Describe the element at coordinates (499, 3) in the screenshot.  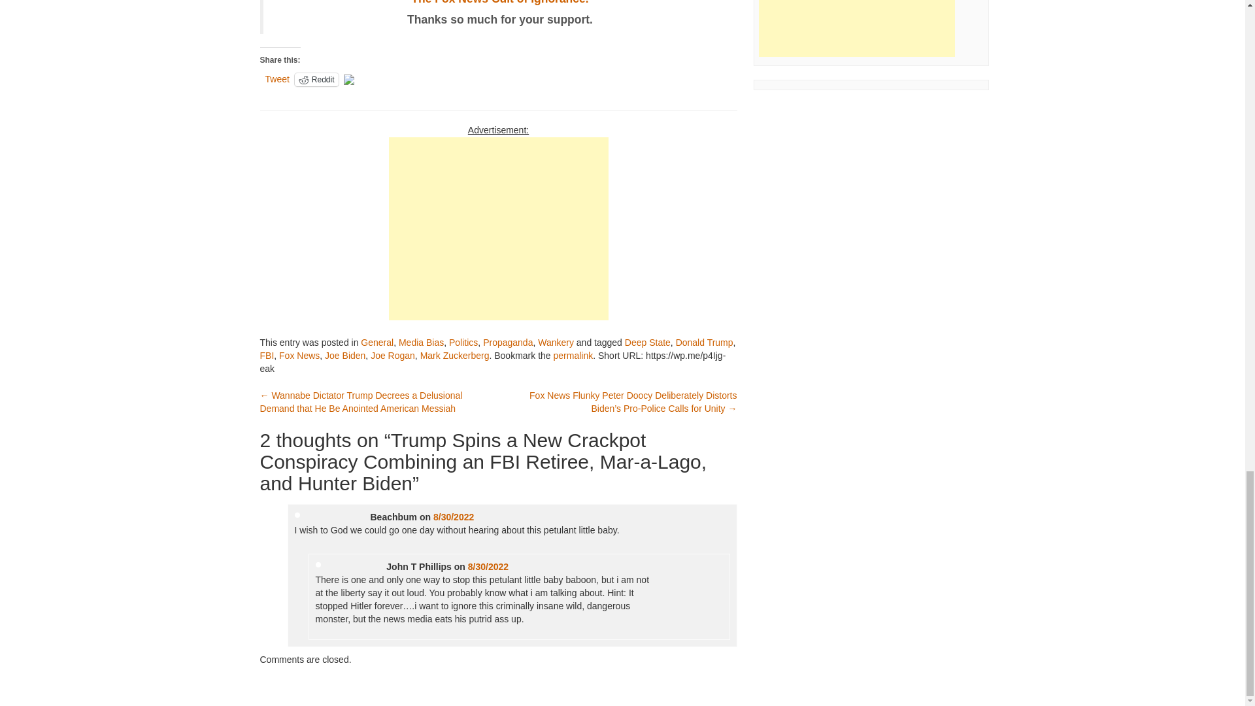
I see `Click to share on Reddit` at that location.